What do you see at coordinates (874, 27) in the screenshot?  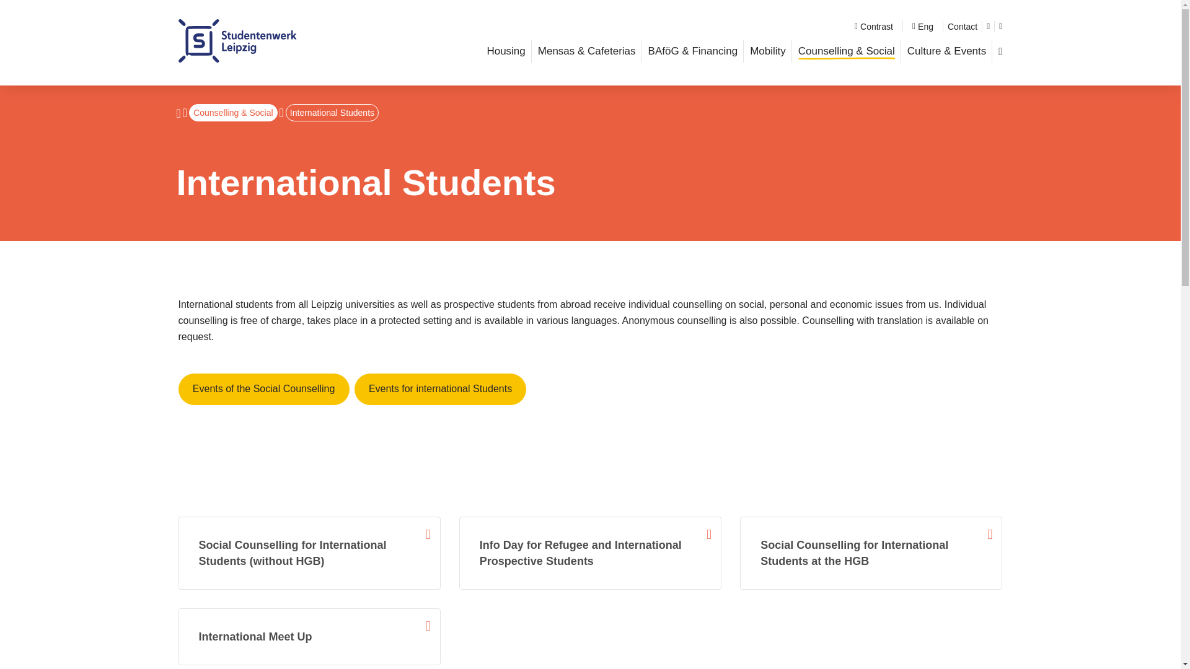 I see `Enable contrast mode` at bounding box center [874, 27].